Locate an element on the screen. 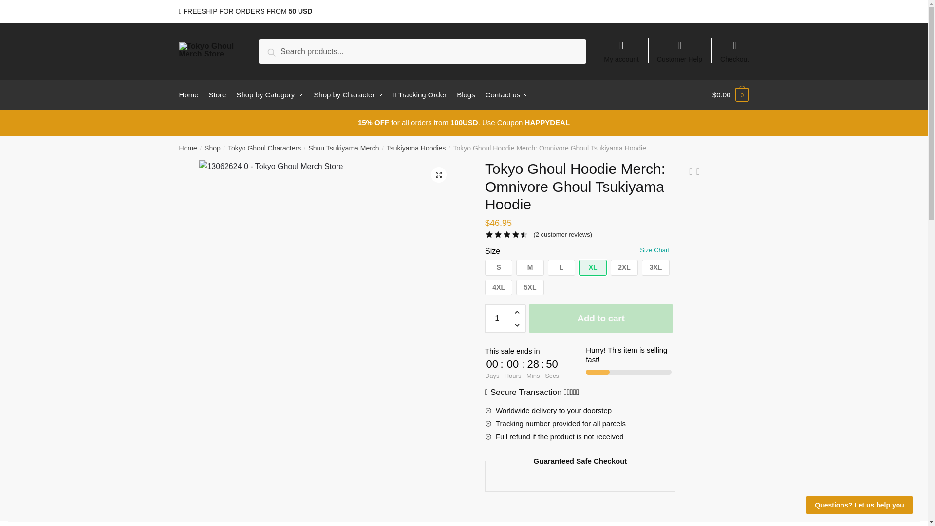 The width and height of the screenshot is (935, 526). S is located at coordinates (499, 267).